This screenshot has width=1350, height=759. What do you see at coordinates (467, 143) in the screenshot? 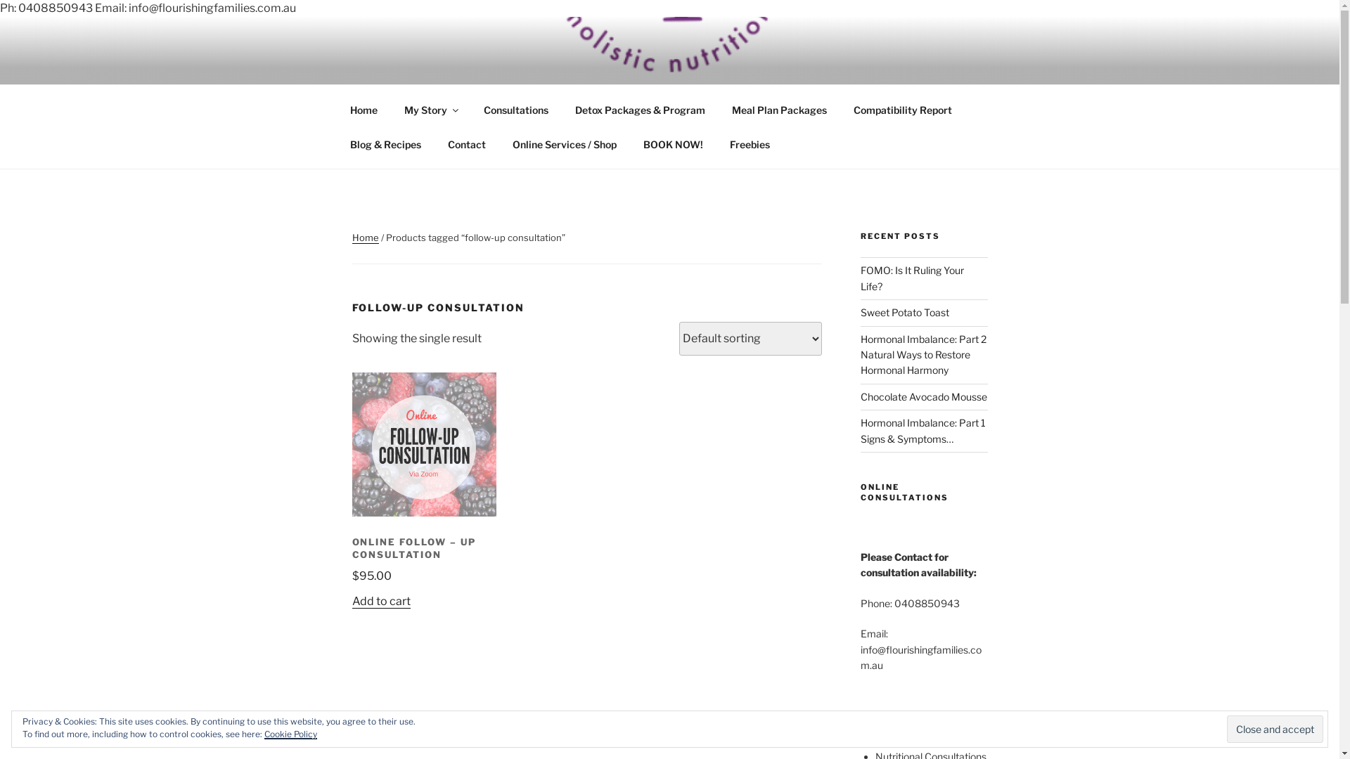
I see `Contact` at bounding box center [467, 143].